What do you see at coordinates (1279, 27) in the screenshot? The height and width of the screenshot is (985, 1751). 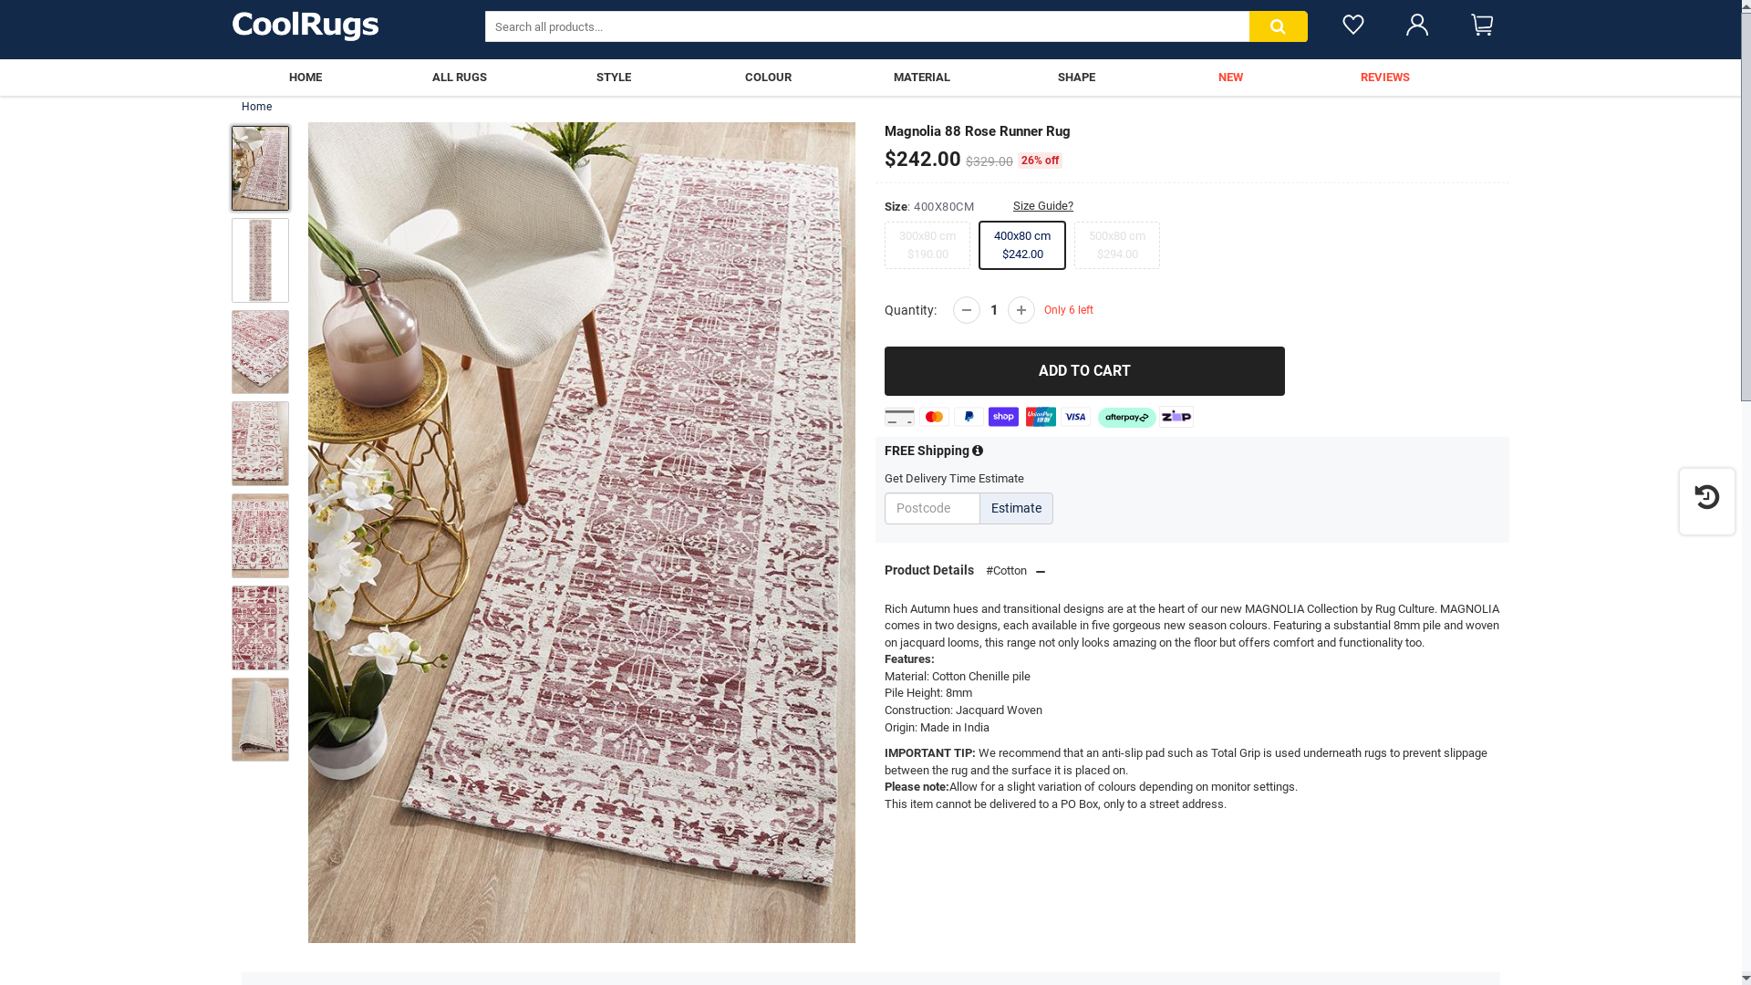 I see `Search` at bounding box center [1279, 27].